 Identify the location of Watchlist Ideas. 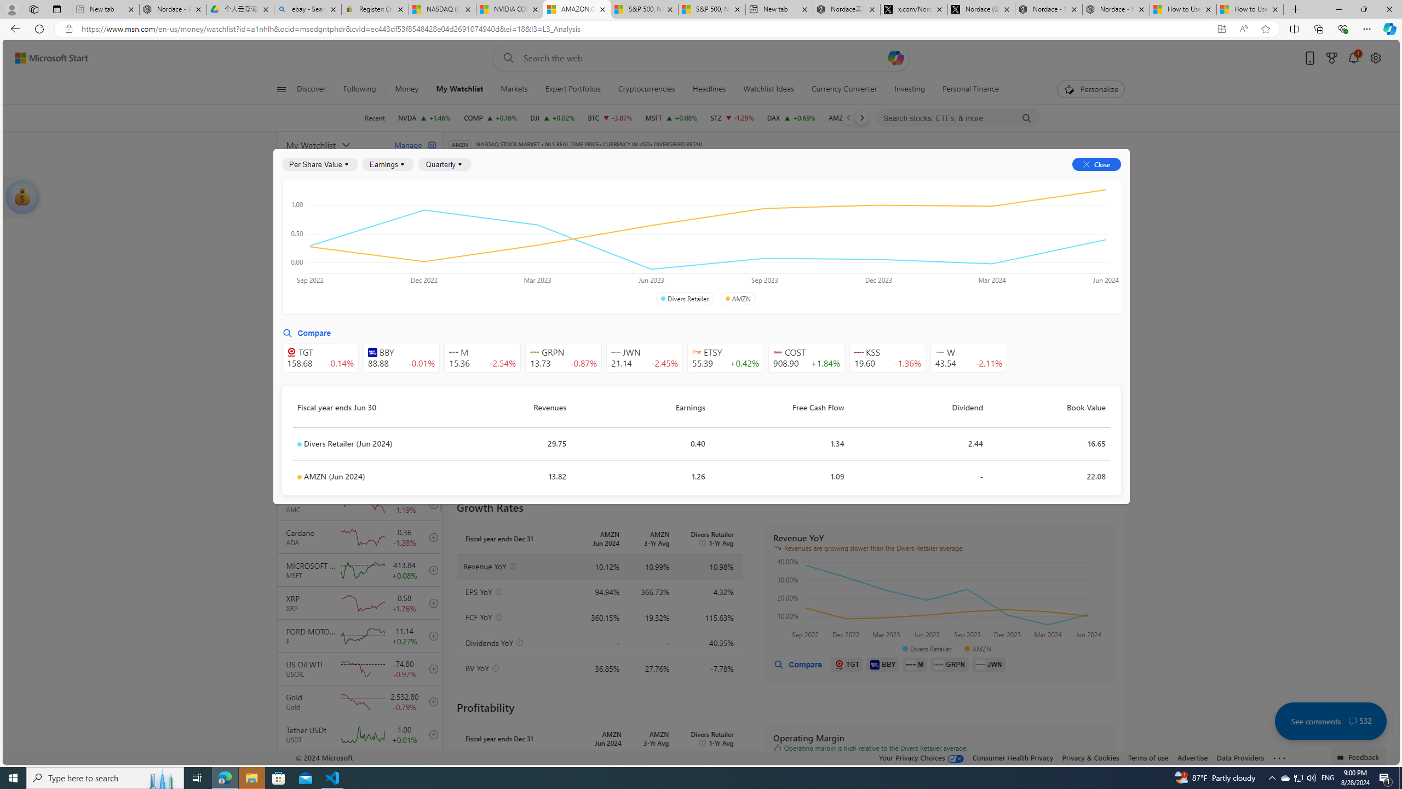
(769, 89).